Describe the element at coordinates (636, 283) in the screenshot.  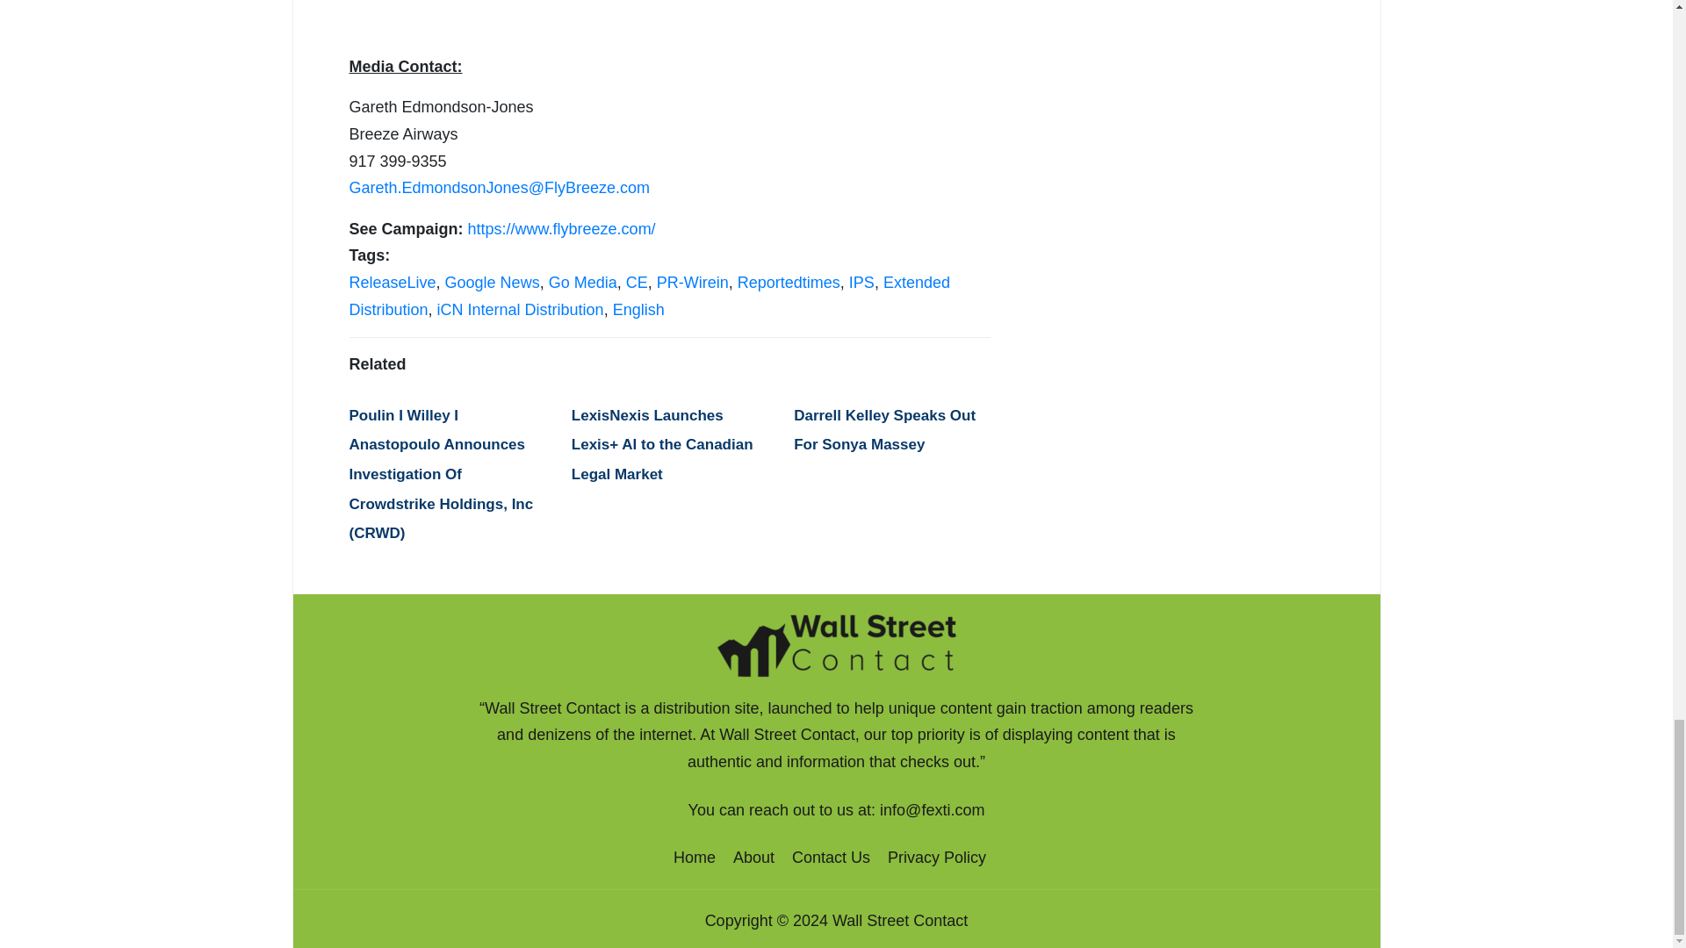
I see `CE` at that location.